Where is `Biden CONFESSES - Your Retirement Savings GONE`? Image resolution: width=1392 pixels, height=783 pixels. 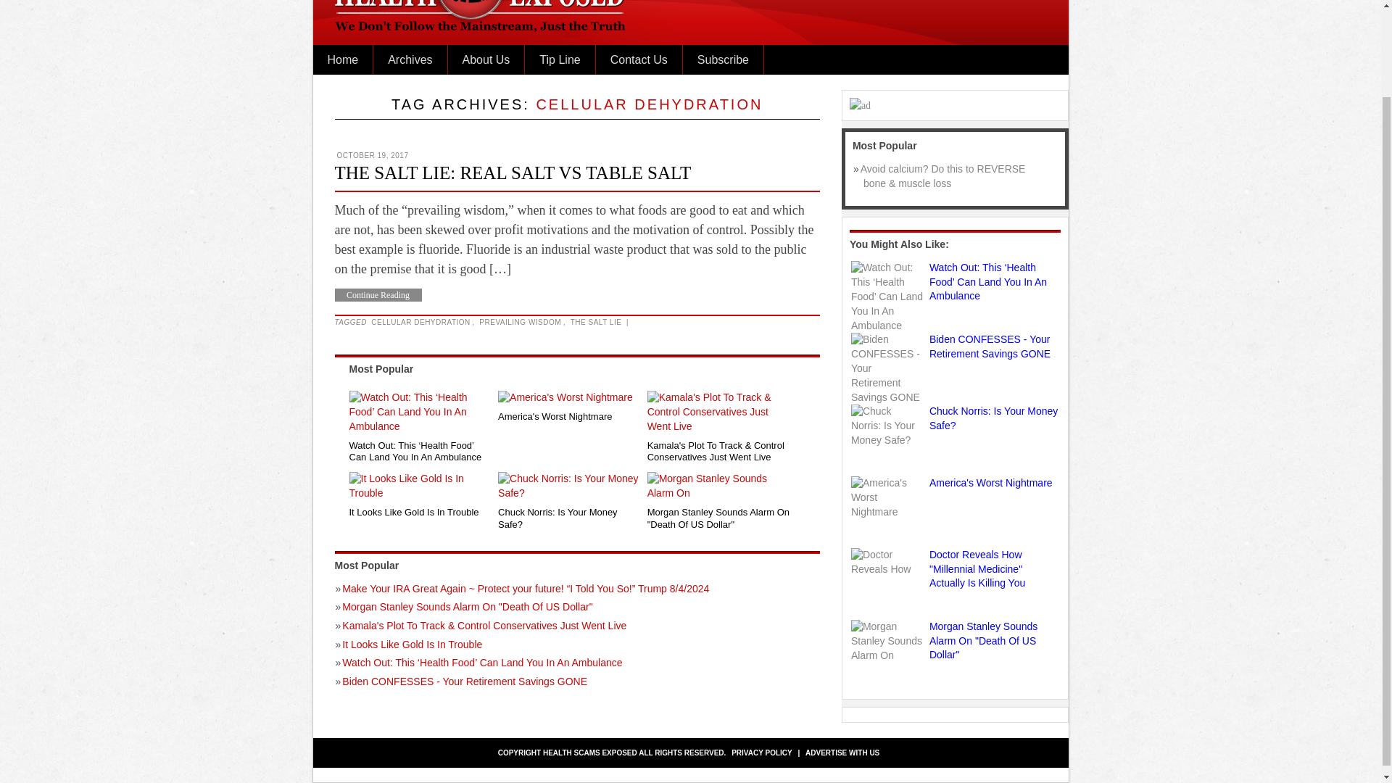 Biden CONFESSES - Your Retirement Savings GONE is located at coordinates (887, 369).